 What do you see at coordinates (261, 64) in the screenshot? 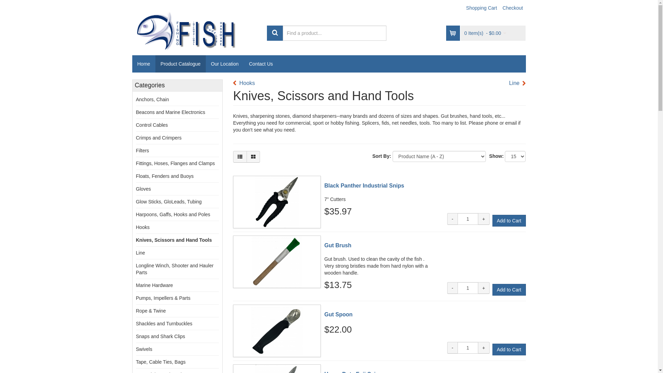
I see `Contact Us` at bounding box center [261, 64].